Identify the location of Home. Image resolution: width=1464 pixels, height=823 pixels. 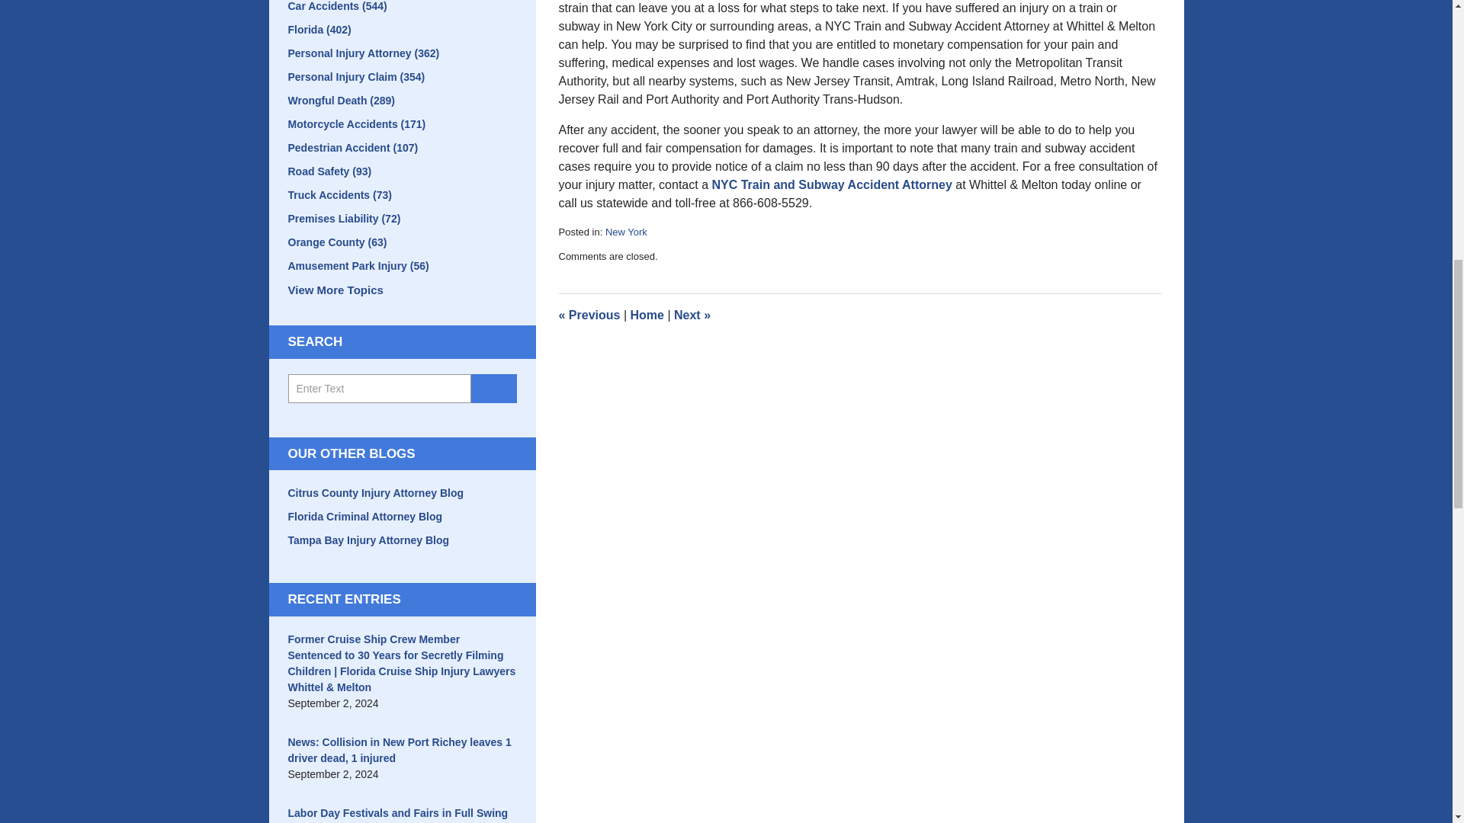
(646, 315).